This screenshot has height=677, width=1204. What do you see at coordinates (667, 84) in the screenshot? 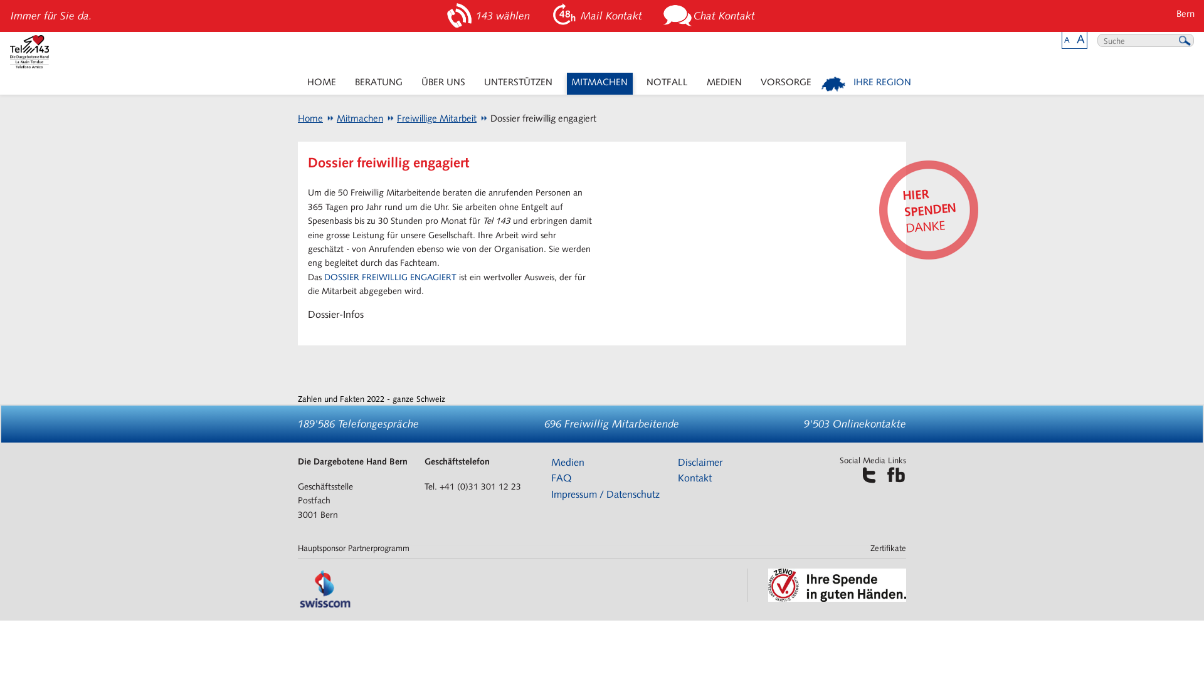
I see `NOTFALL` at bounding box center [667, 84].